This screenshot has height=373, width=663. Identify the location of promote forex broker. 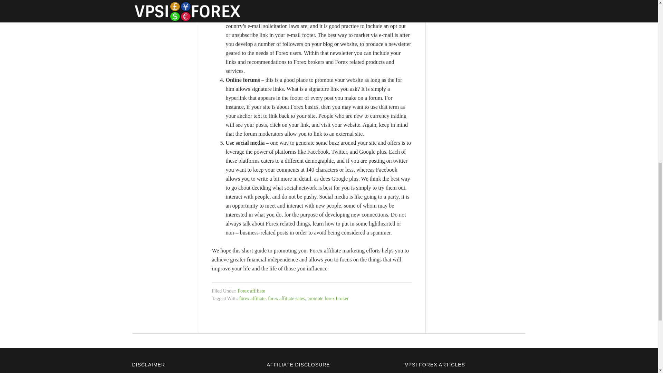
(328, 298).